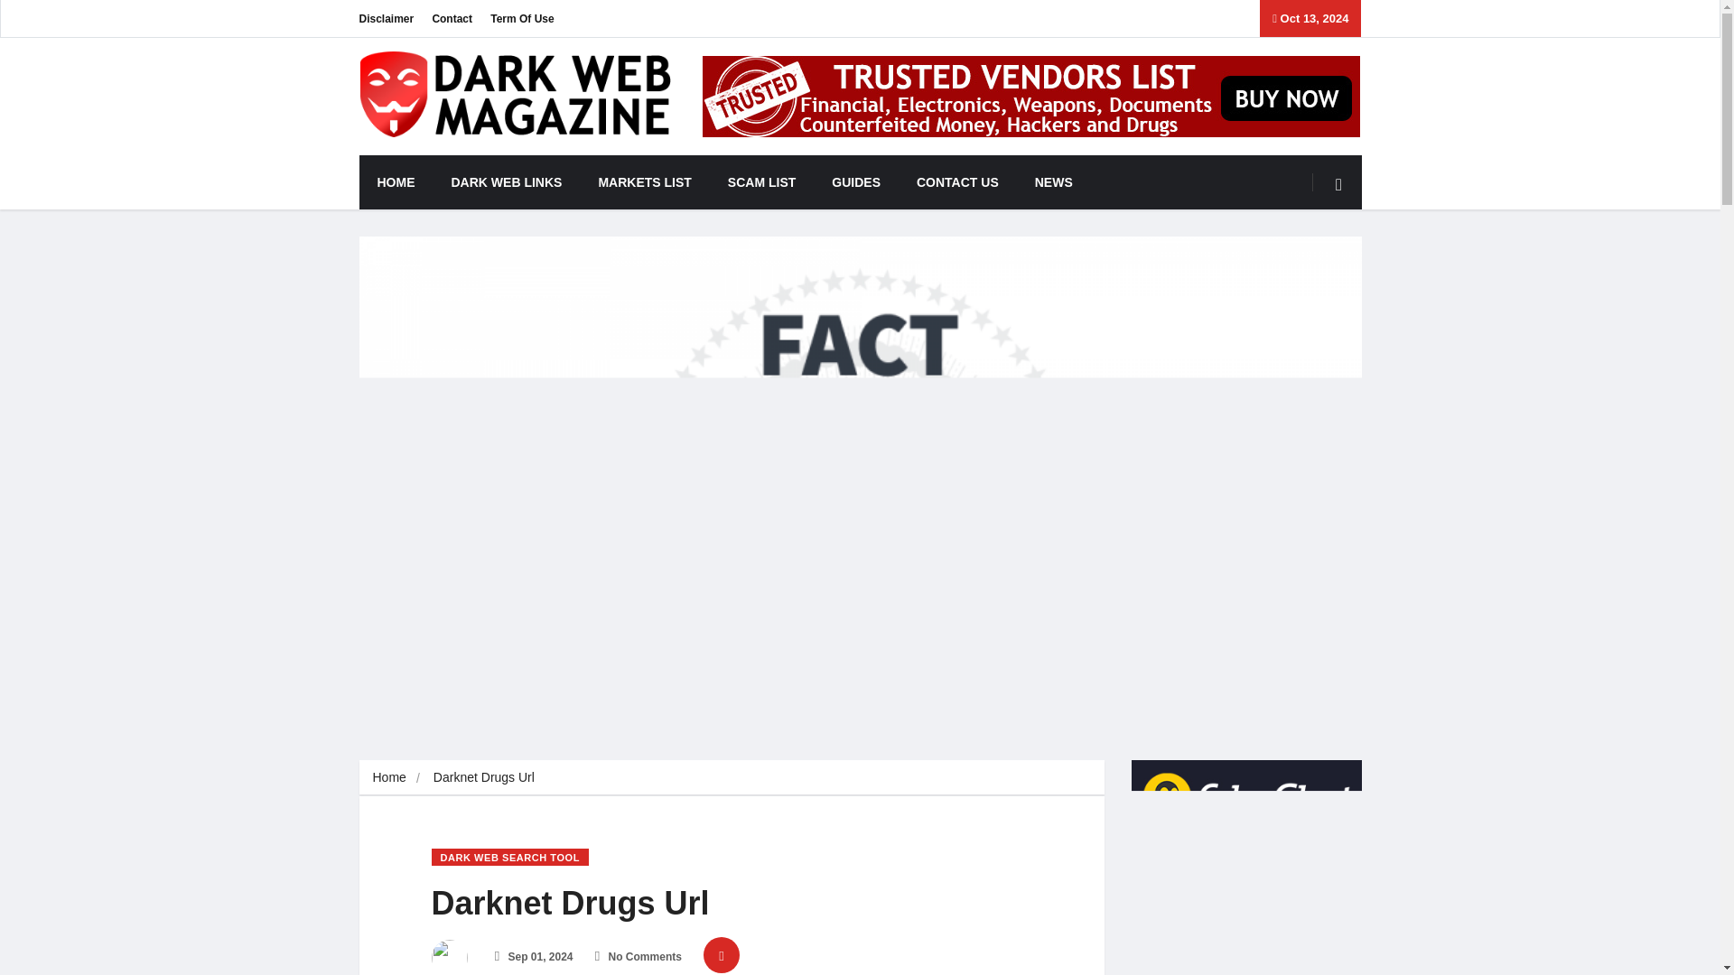 This screenshot has height=975, width=1734. Describe the element at coordinates (644, 182) in the screenshot. I see `MARKETS LIST` at that location.